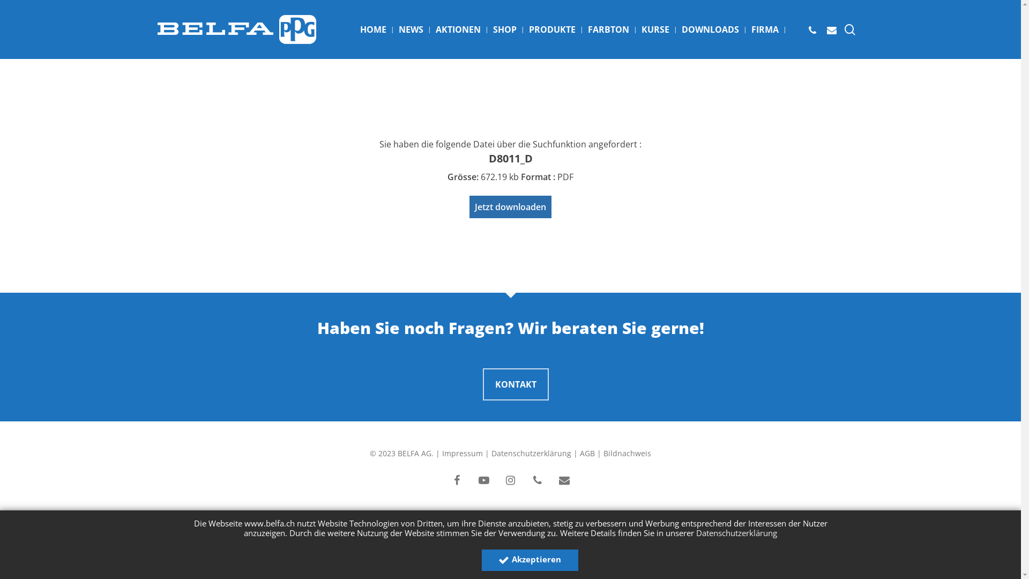 The width and height of the screenshot is (1029, 579). I want to click on facebook, so click(457, 481).